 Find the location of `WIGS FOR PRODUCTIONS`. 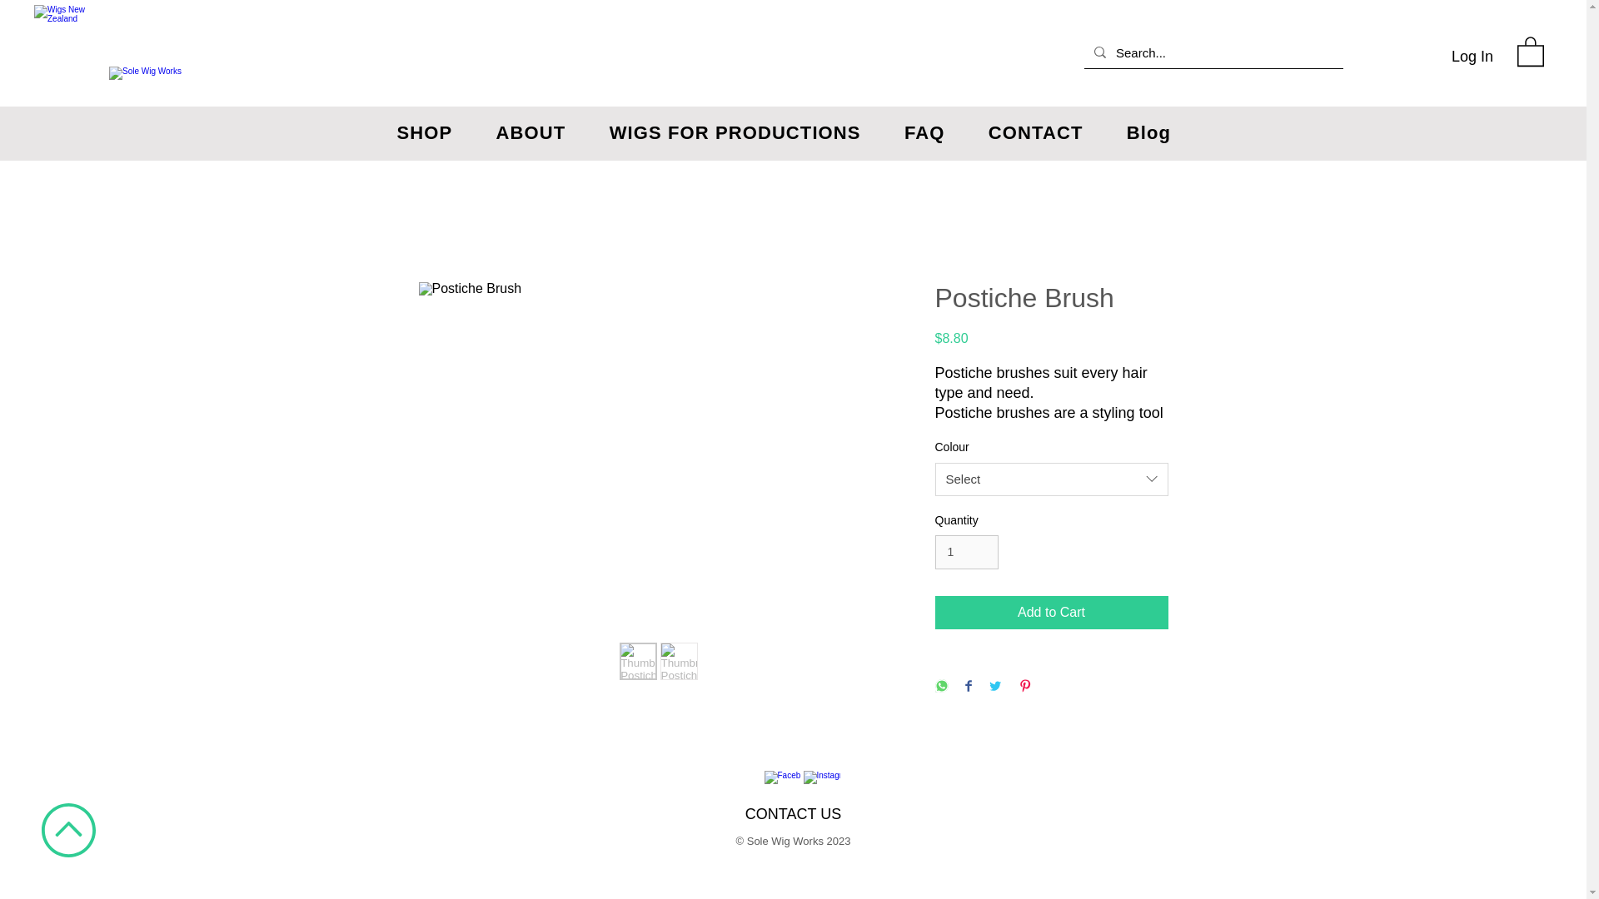

WIGS FOR PRODUCTIONS is located at coordinates (743, 133).